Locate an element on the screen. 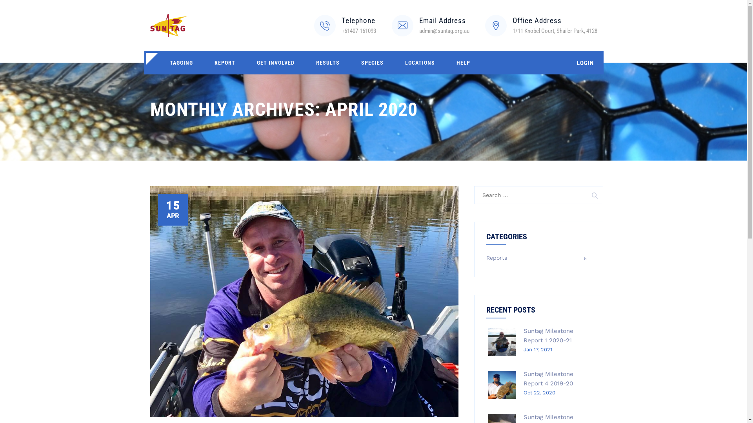 This screenshot has width=753, height=423. HELP is located at coordinates (463, 63).